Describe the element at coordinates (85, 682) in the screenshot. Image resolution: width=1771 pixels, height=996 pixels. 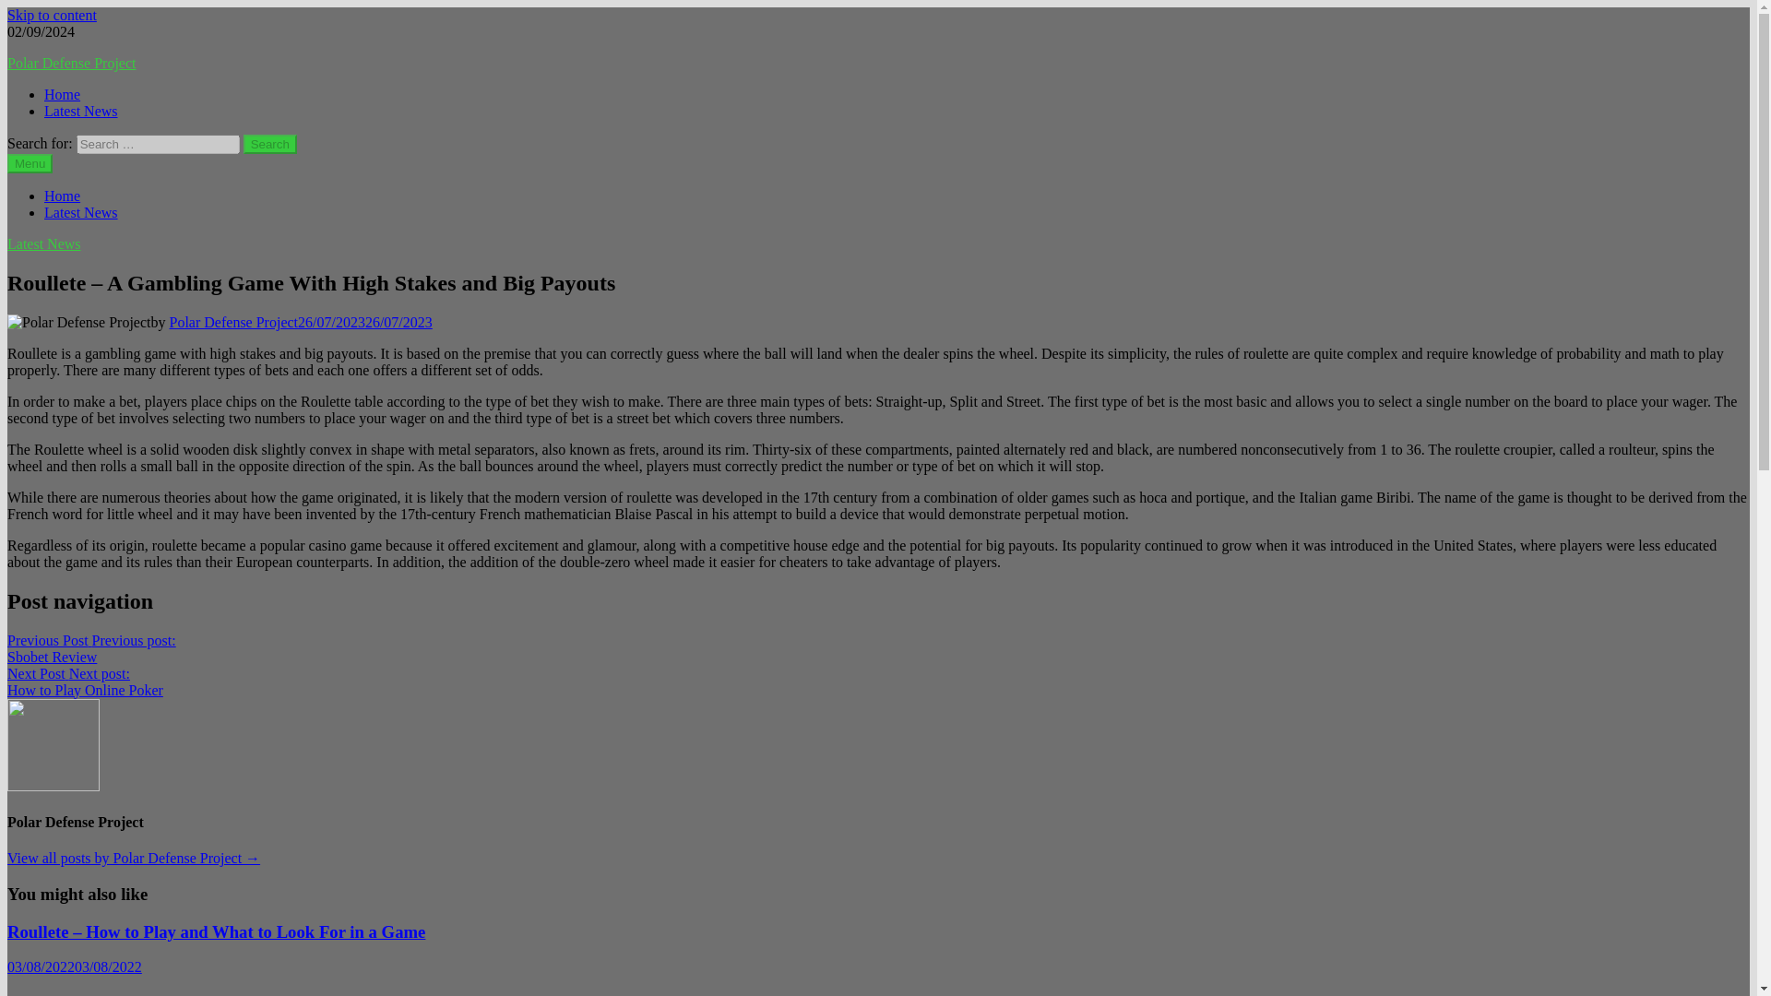
I see `The Mobile Gambling Game` at that location.